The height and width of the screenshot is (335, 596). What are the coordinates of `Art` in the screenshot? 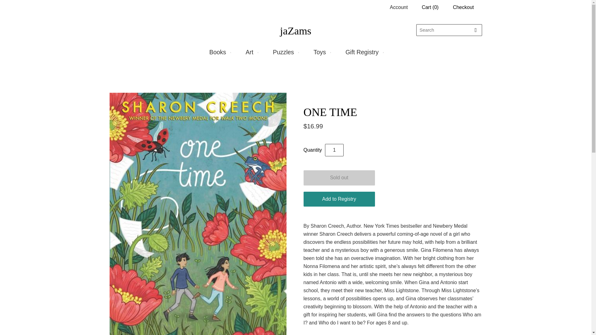 It's located at (251, 52).